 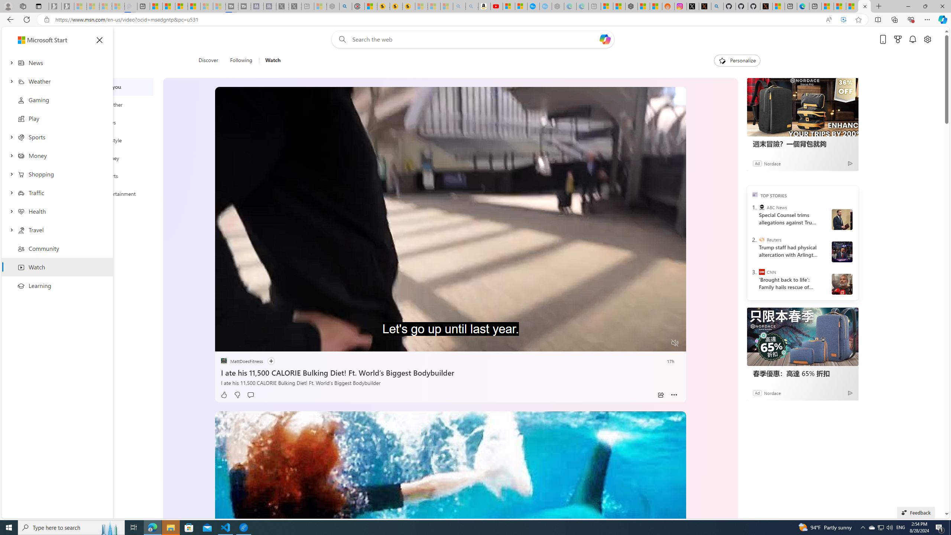 What do you see at coordinates (928, 39) in the screenshot?
I see `Open settings` at bounding box center [928, 39].